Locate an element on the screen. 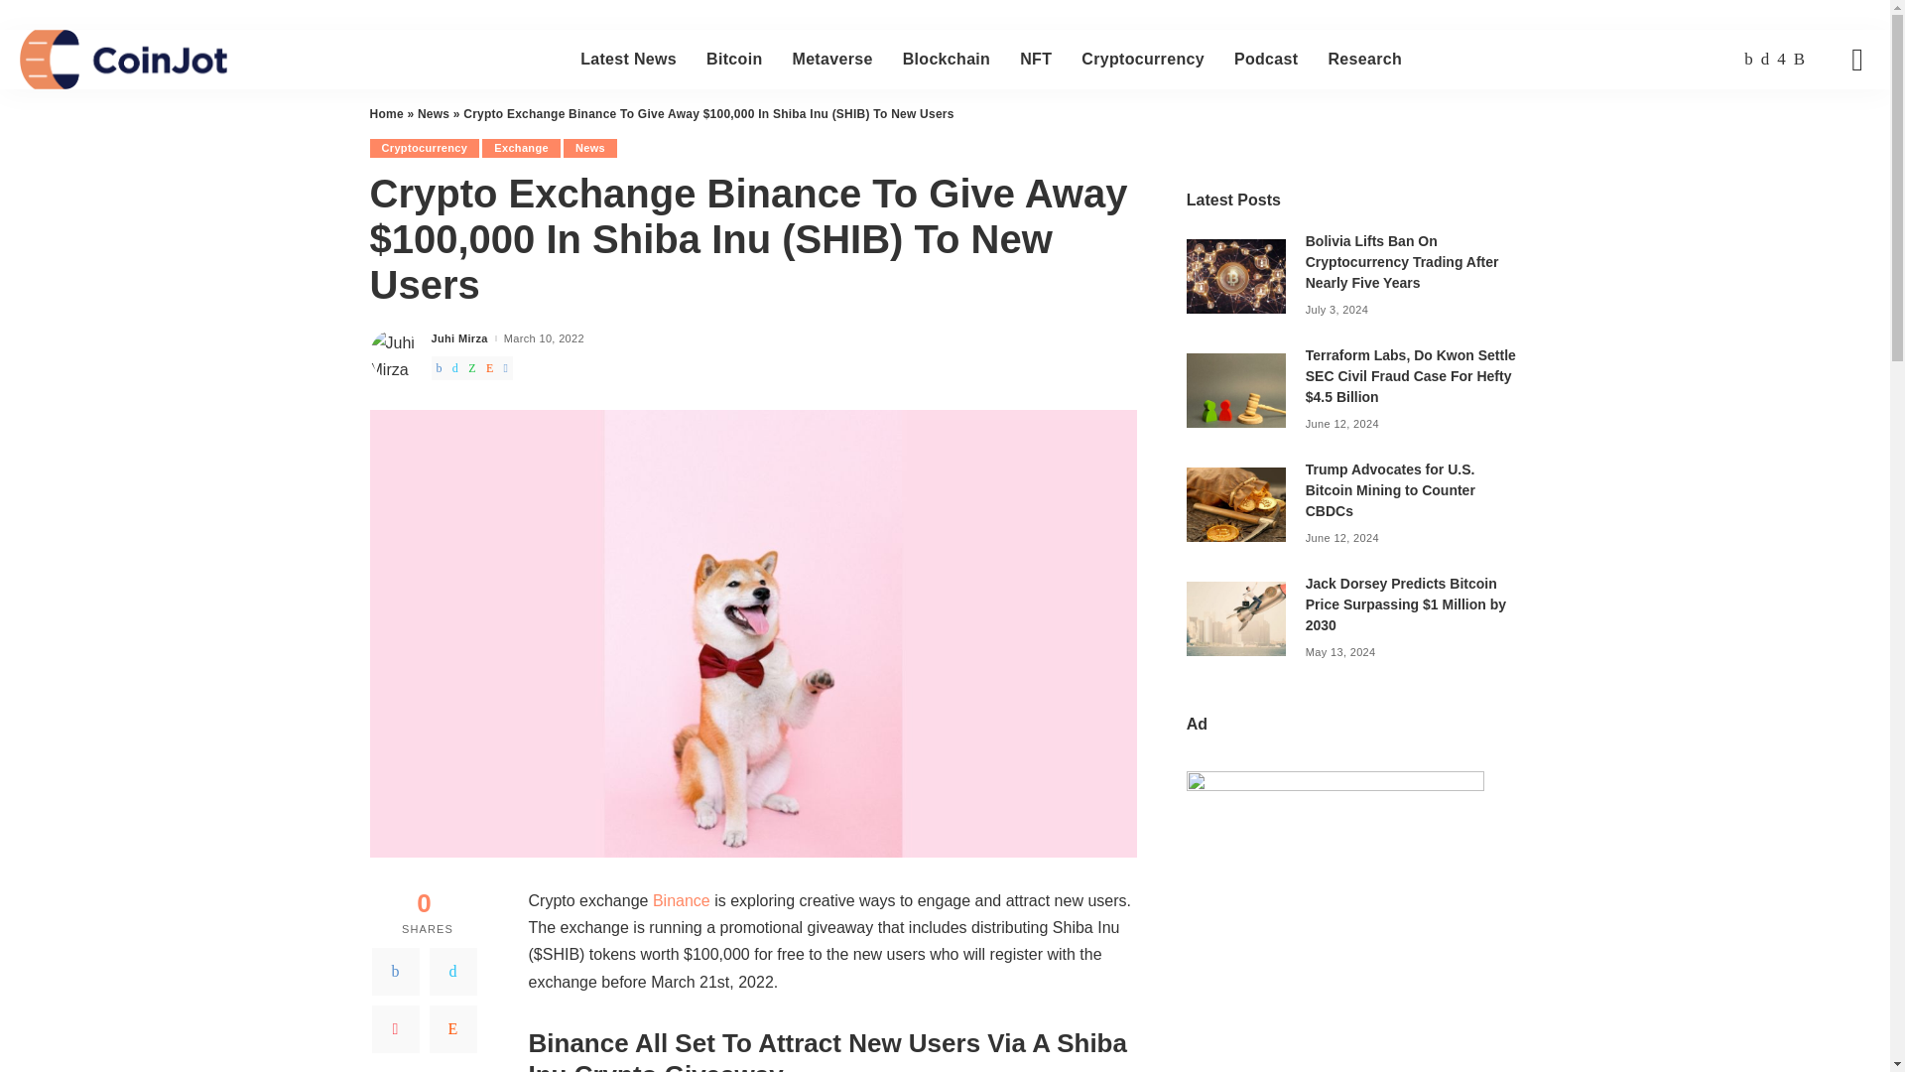 This screenshot has height=1072, width=1905. Facebook is located at coordinates (1748, 60).